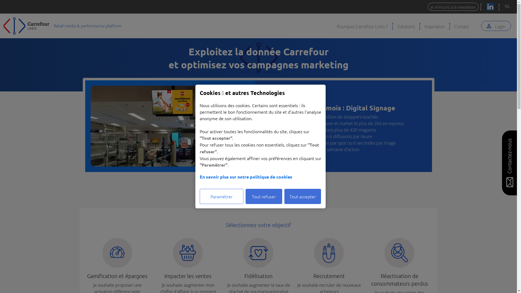 The height and width of the screenshot is (293, 521). What do you see at coordinates (362, 26) in the screenshot?
I see `Pourquoi Carrefour Links ?` at bounding box center [362, 26].